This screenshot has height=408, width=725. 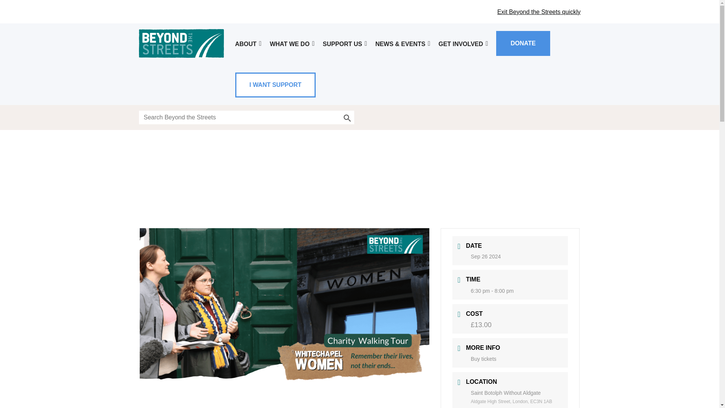 I want to click on ABOUT, so click(x=248, y=44).